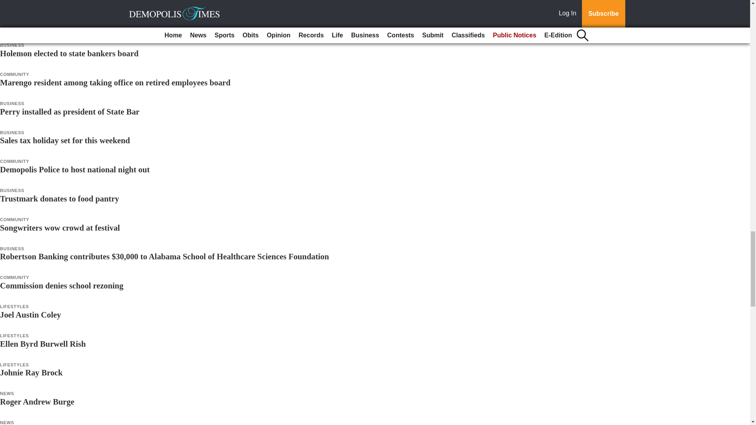  Describe the element at coordinates (31, 315) in the screenshot. I see `Joel Austin Coley` at that location.